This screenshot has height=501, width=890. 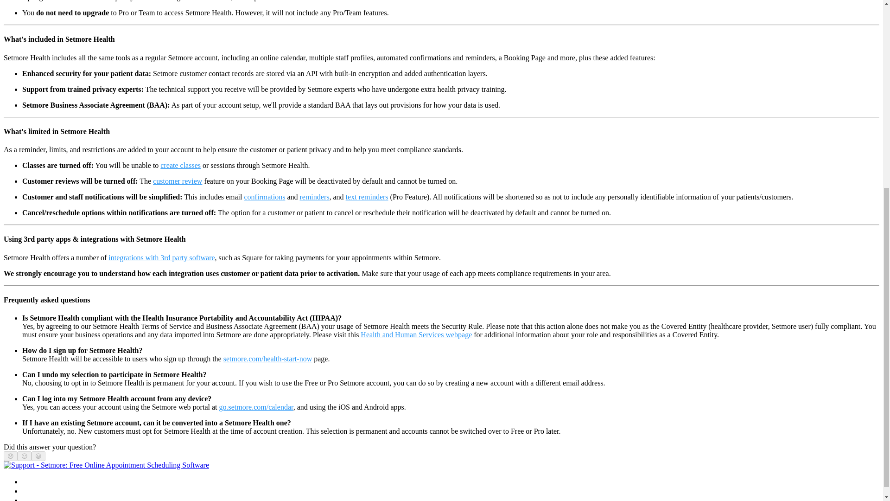 I want to click on customer review, so click(x=177, y=181).